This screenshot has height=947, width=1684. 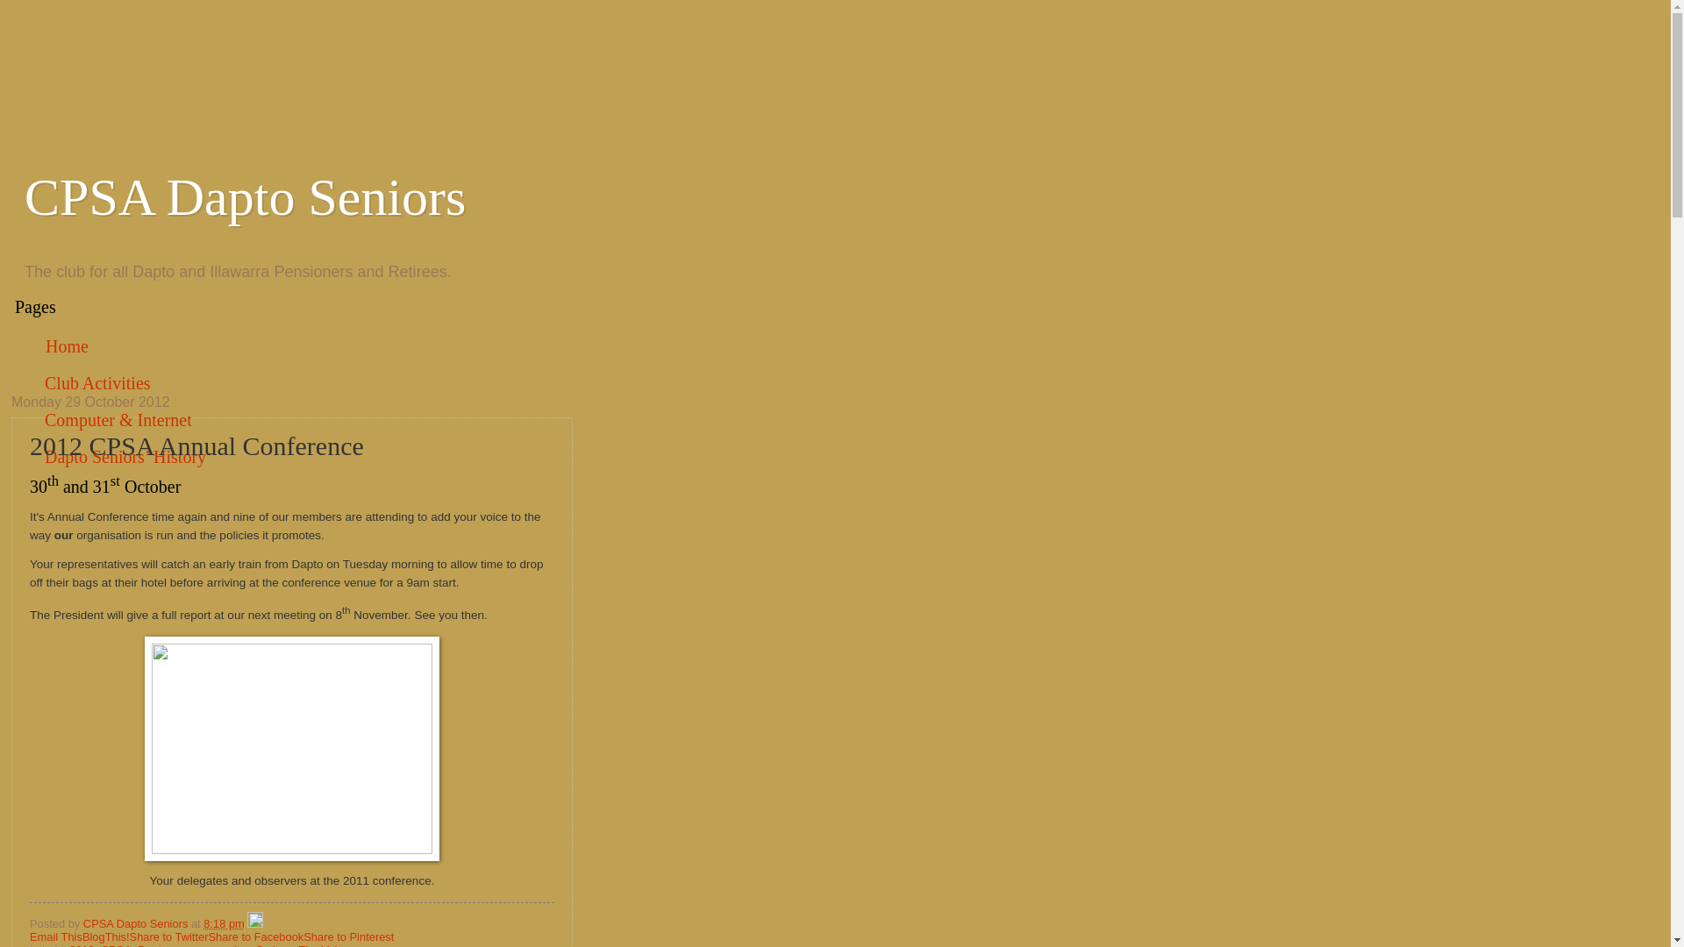 I want to click on BlogThis!, so click(x=105, y=936).